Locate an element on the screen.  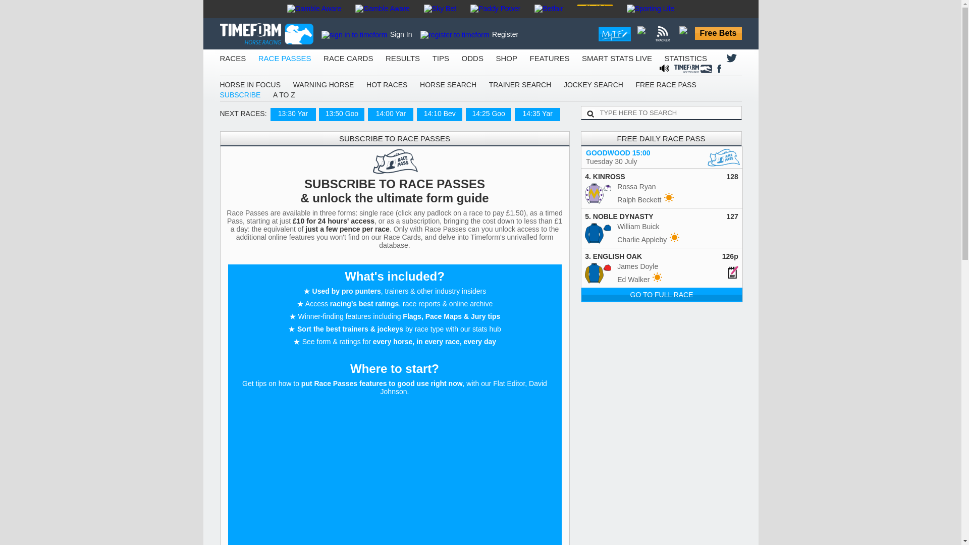
STATISTICS is located at coordinates (685, 58).